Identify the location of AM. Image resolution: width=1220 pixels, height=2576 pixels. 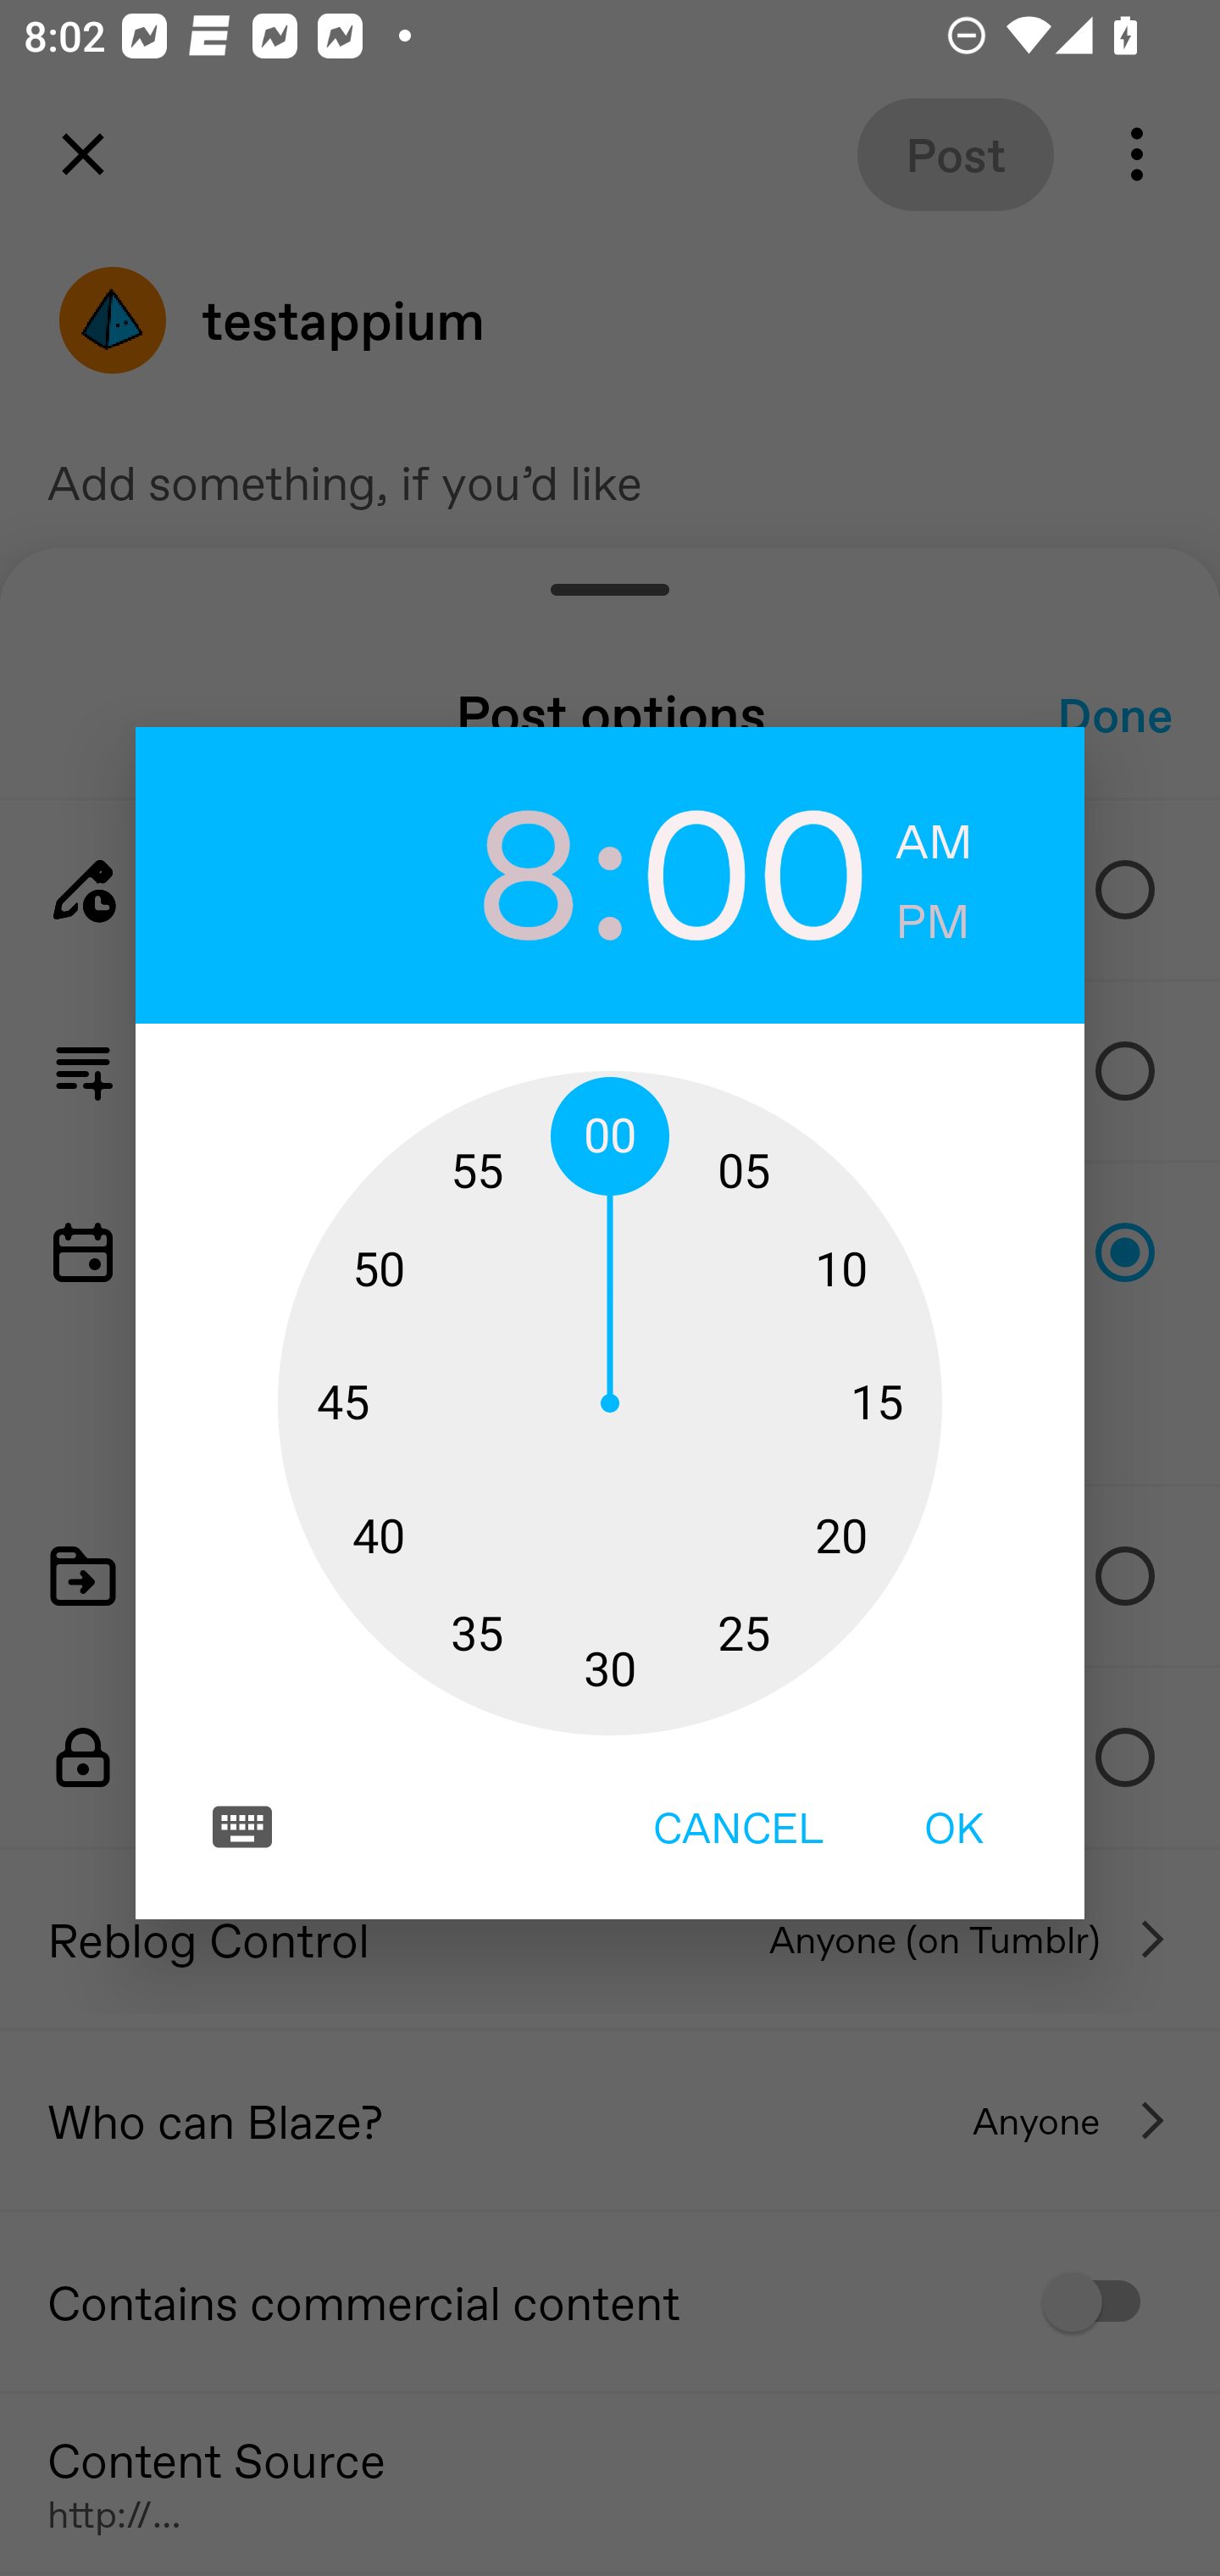
(934, 842).